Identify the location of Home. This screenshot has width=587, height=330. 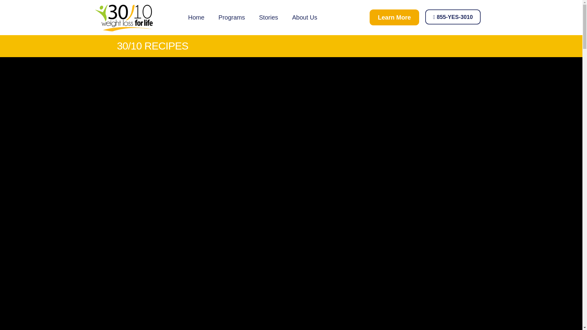
(196, 17).